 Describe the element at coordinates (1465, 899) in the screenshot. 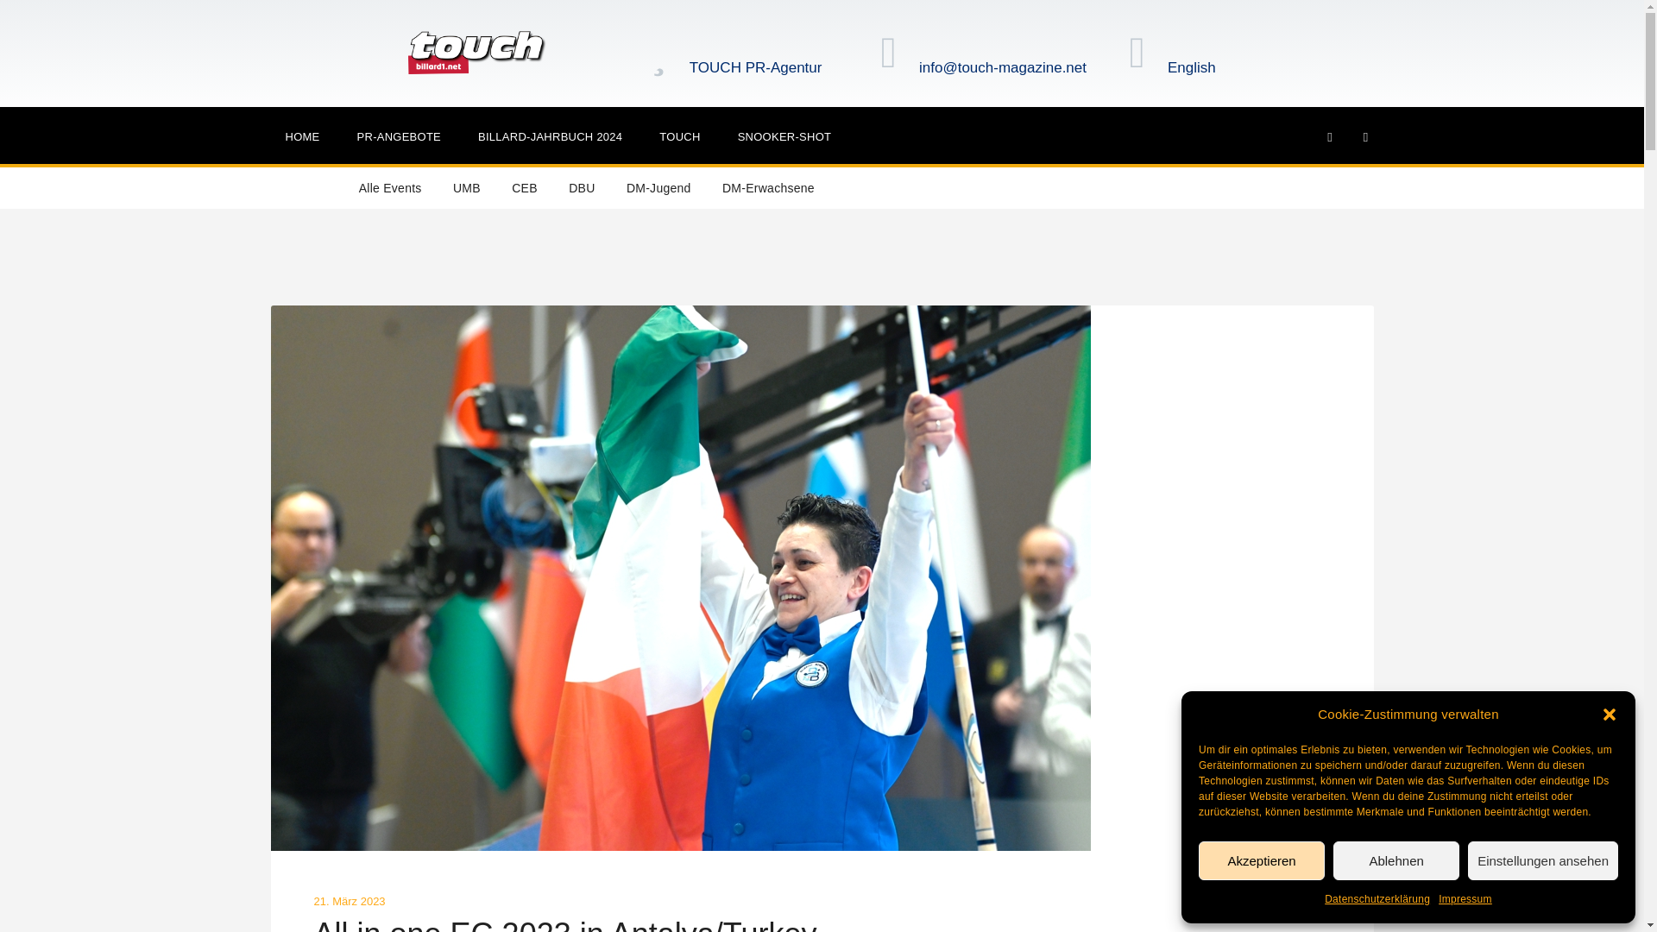

I see `Impressum` at that location.